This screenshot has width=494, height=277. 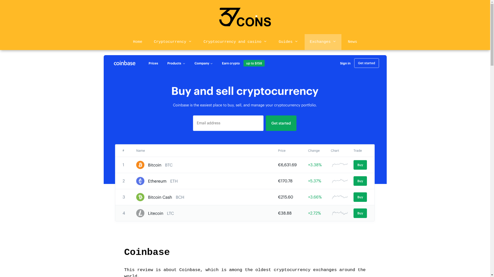 I want to click on Cryptocurrency and casino, so click(x=235, y=42).